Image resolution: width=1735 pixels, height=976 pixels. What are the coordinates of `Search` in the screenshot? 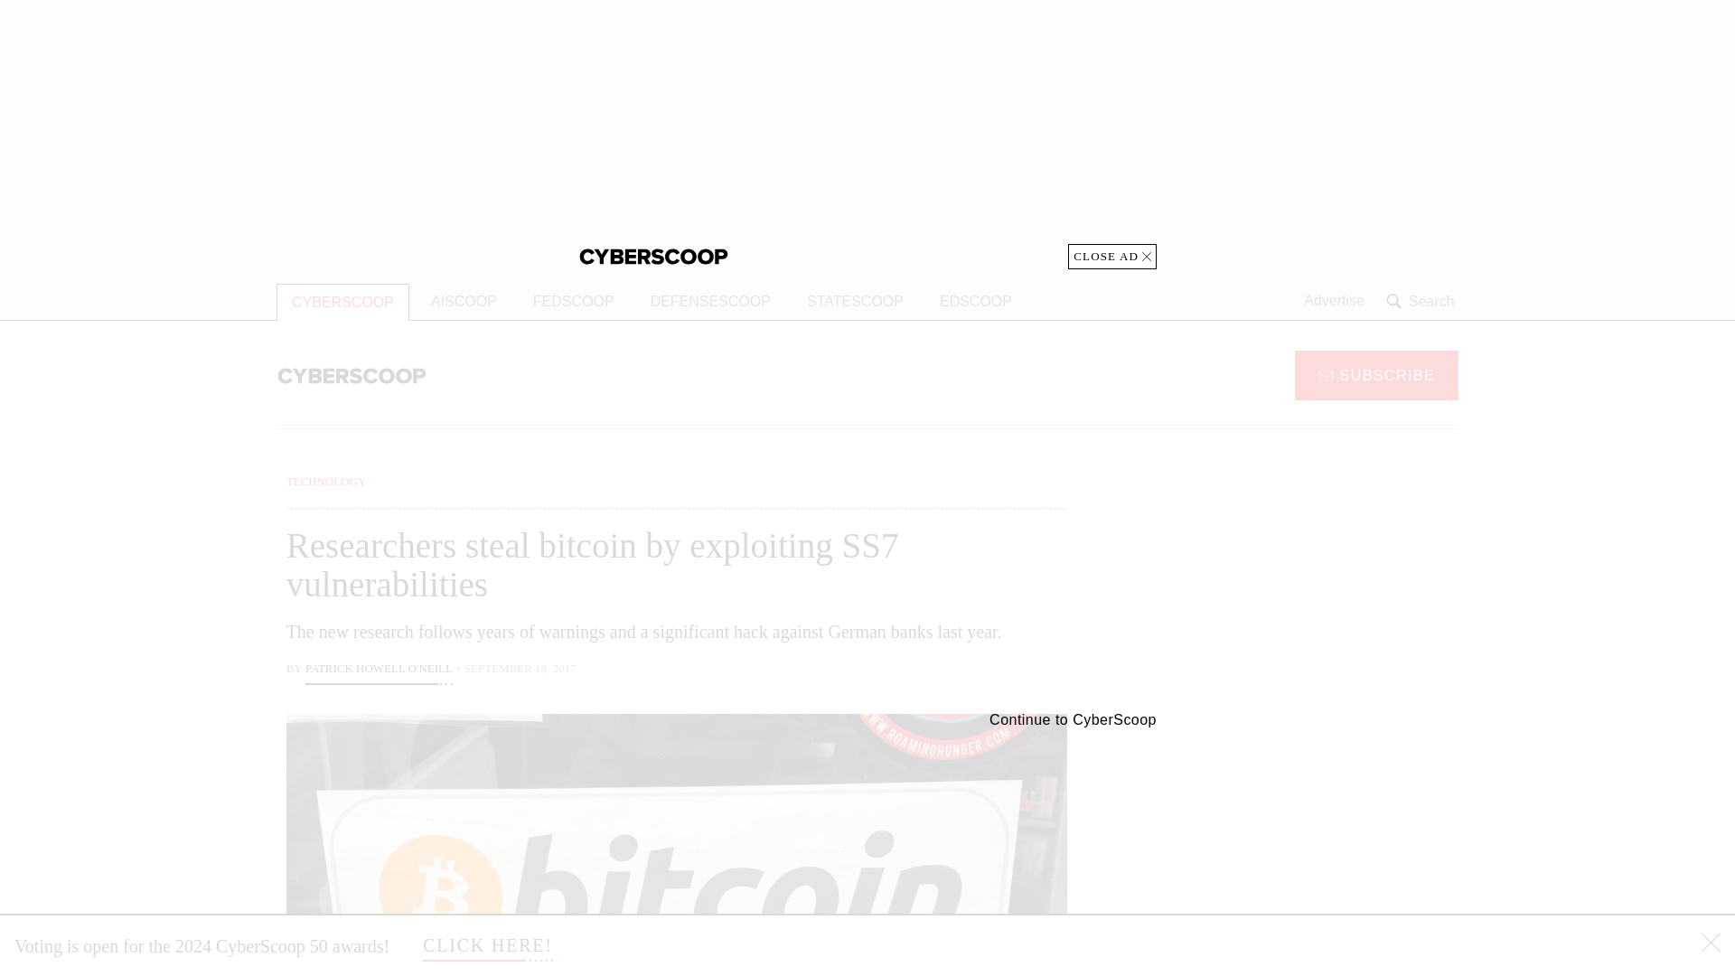 It's located at (1422, 301).